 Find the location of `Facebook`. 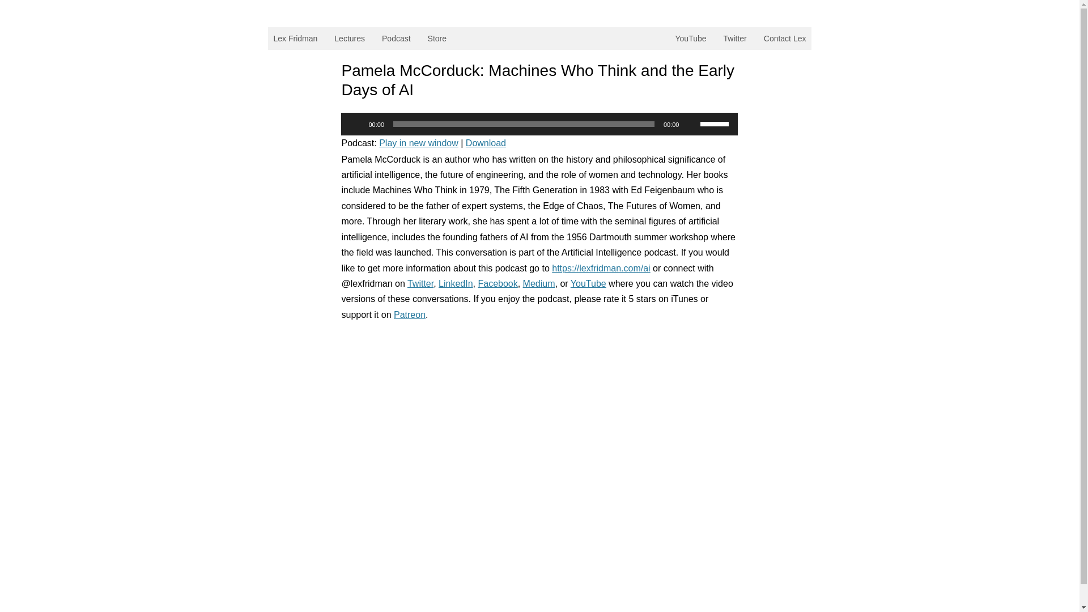

Facebook is located at coordinates (498, 283).